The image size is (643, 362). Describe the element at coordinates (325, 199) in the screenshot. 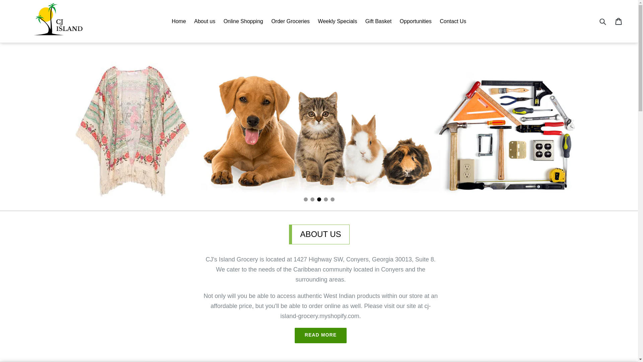

I see `READ MORE` at that location.